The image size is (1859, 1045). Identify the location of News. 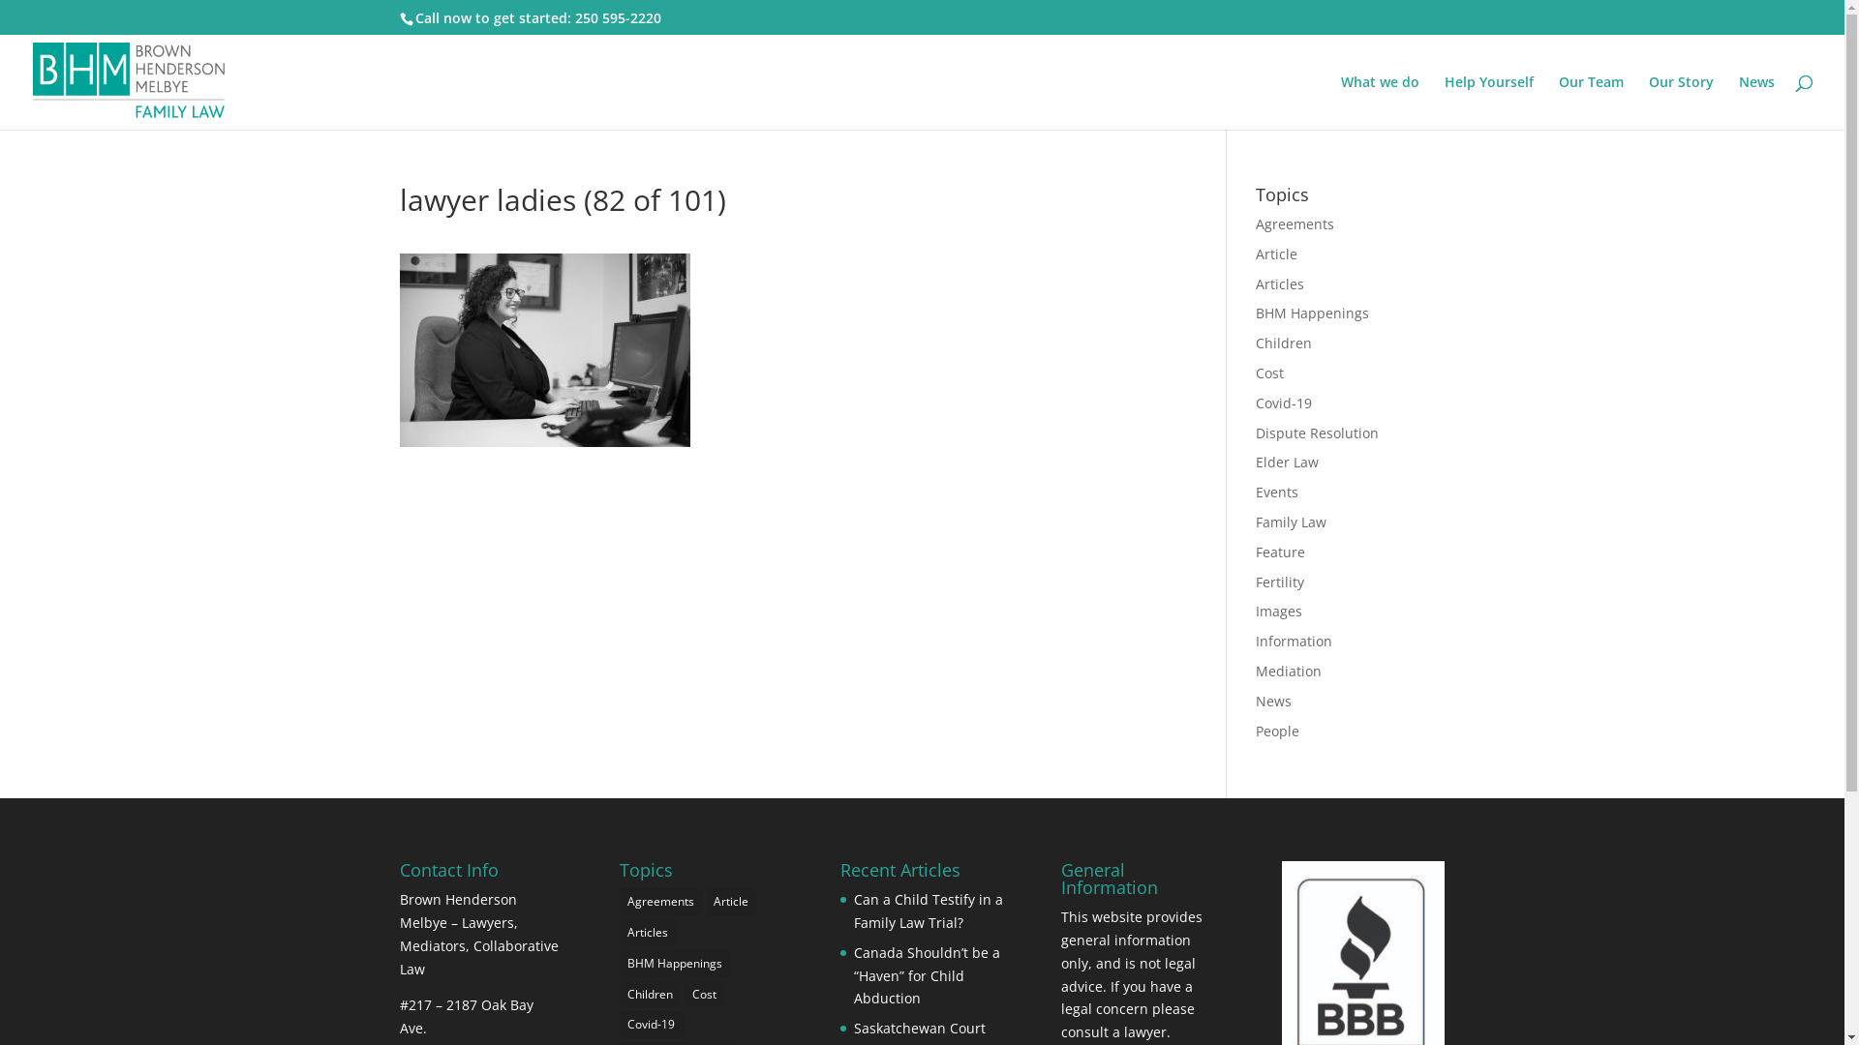
(1756, 103).